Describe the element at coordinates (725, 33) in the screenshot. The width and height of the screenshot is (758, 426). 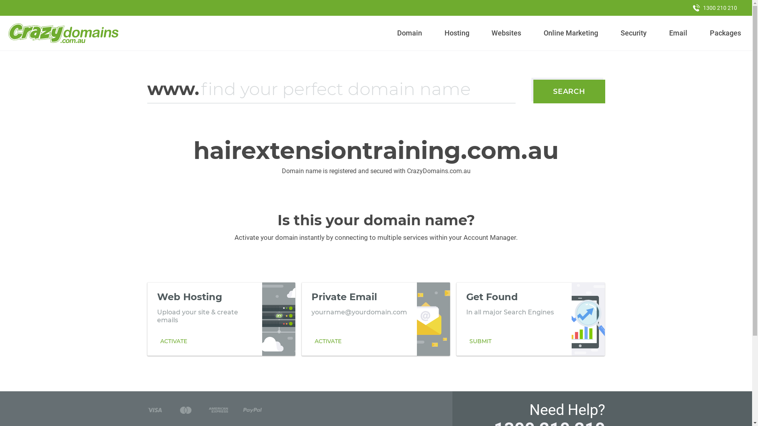
I see `Packages` at that location.